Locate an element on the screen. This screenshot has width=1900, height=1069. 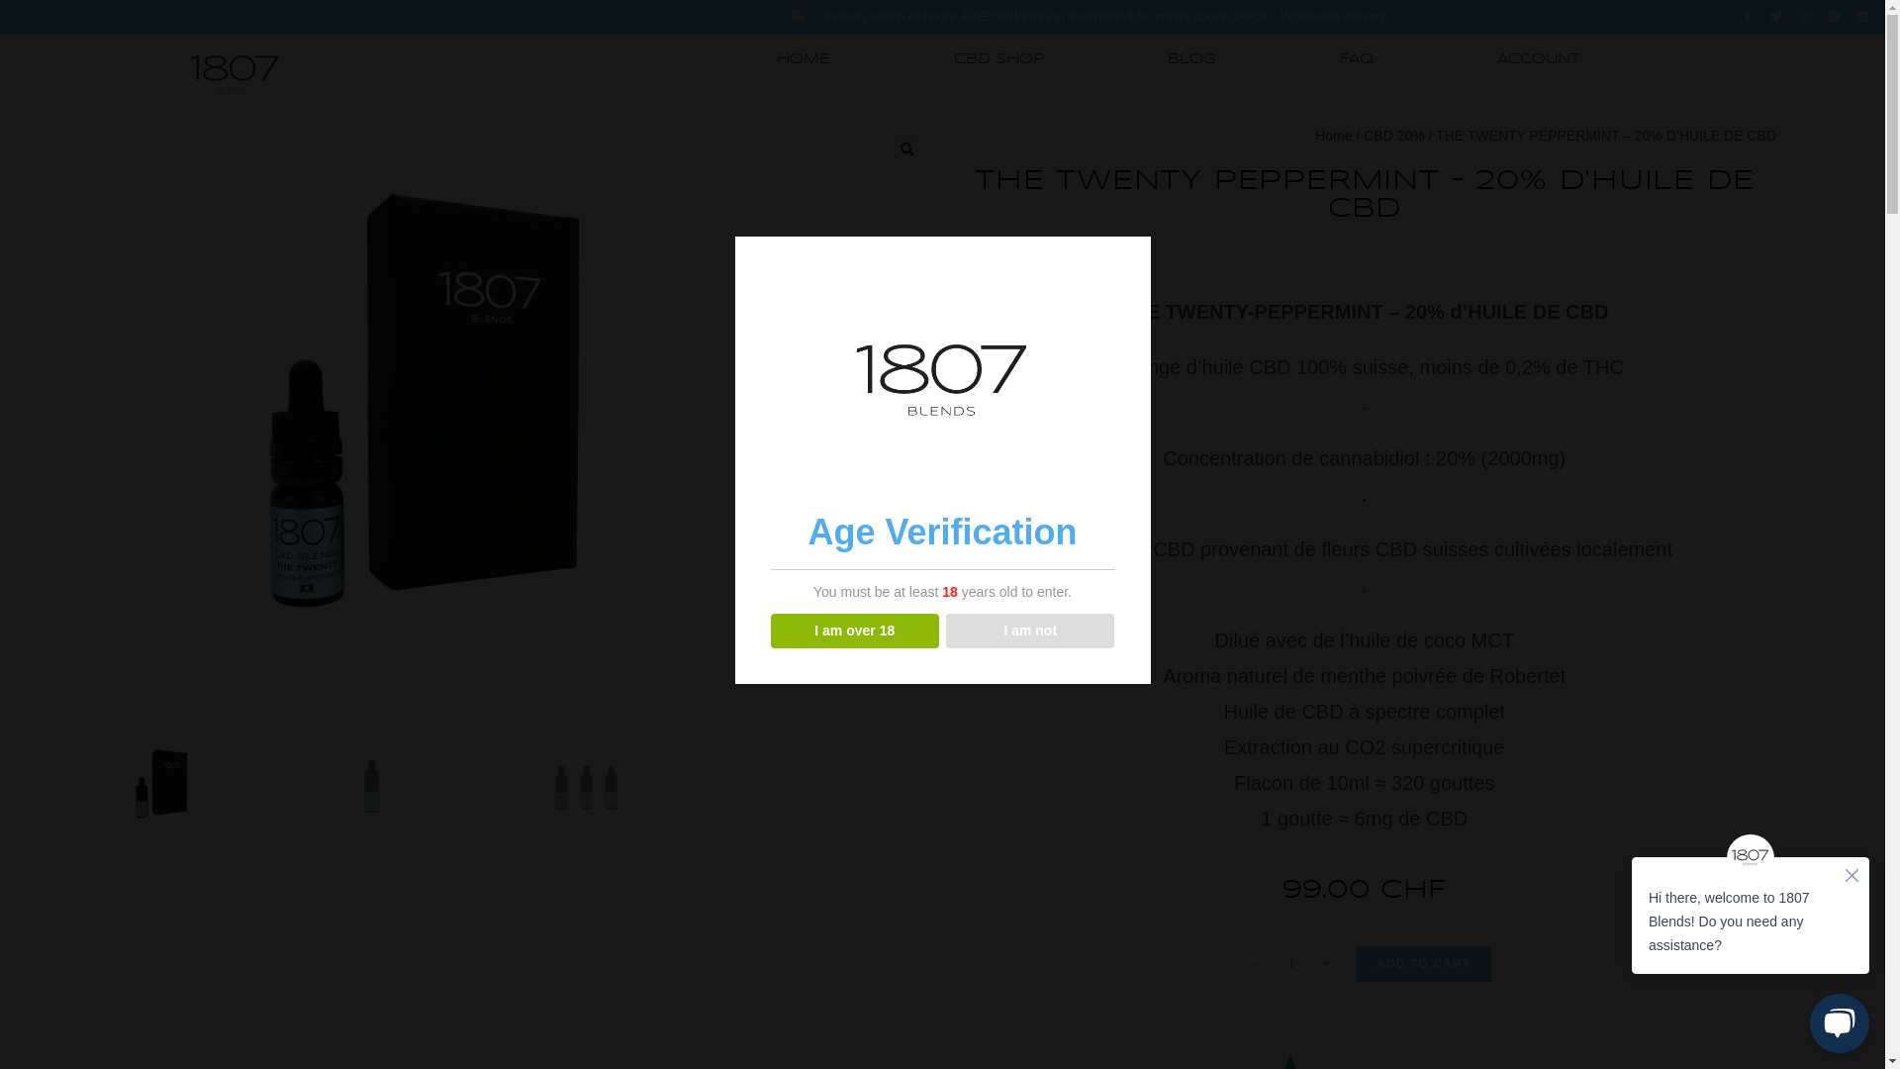
HOME is located at coordinates (804, 59).